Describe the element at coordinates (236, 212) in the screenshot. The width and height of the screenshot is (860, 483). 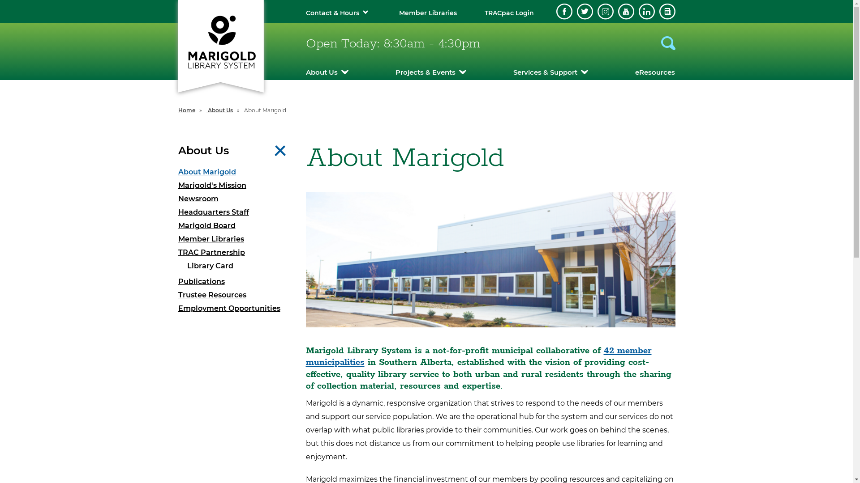
I see `Headquarters Staff` at that location.